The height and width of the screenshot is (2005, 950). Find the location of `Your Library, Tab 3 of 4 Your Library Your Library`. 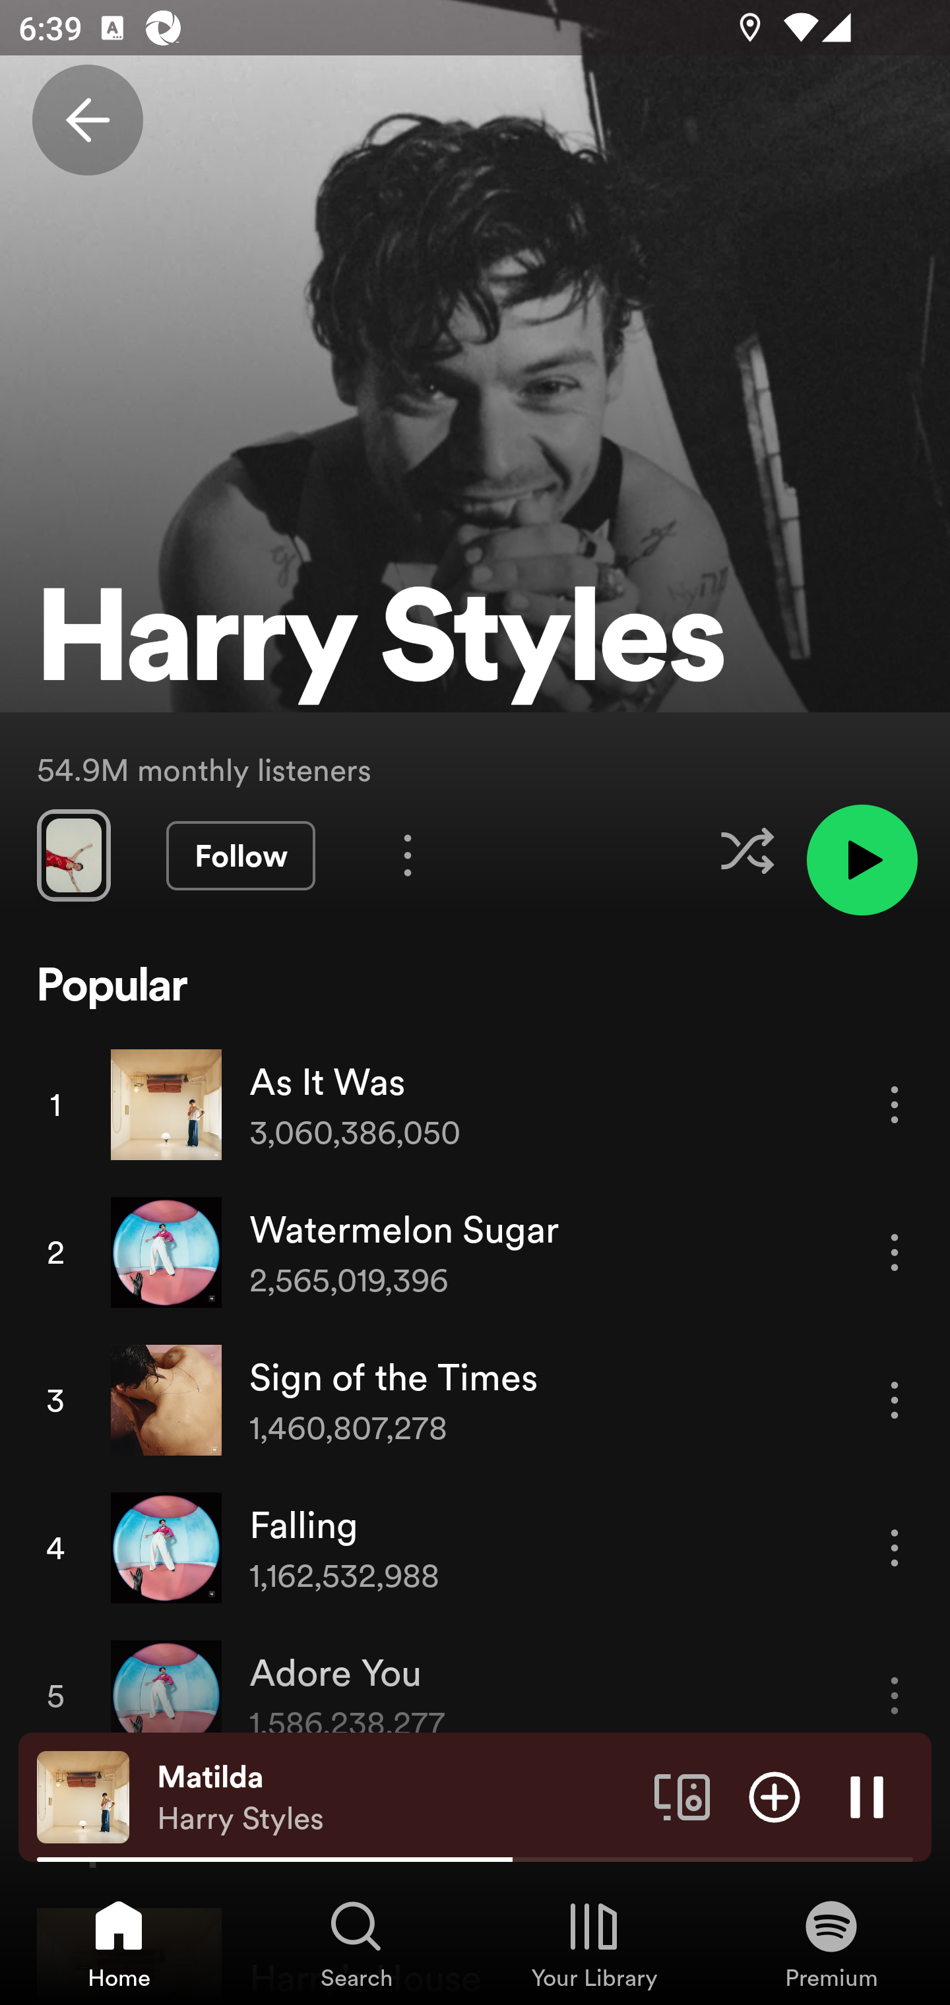

Your Library, Tab 3 of 4 Your Library Your Library is located at coordinates (594, 1943).